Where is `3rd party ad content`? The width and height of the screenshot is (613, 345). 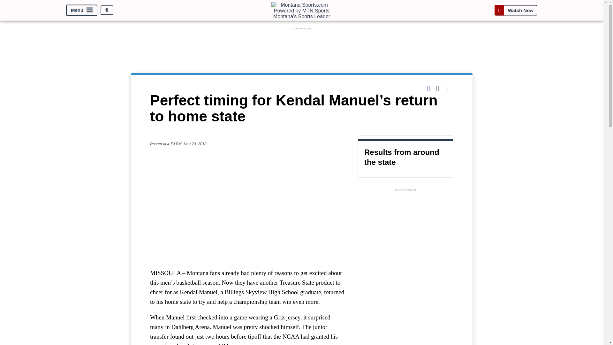
3rd party ad content is located at coordinates (301, 46).